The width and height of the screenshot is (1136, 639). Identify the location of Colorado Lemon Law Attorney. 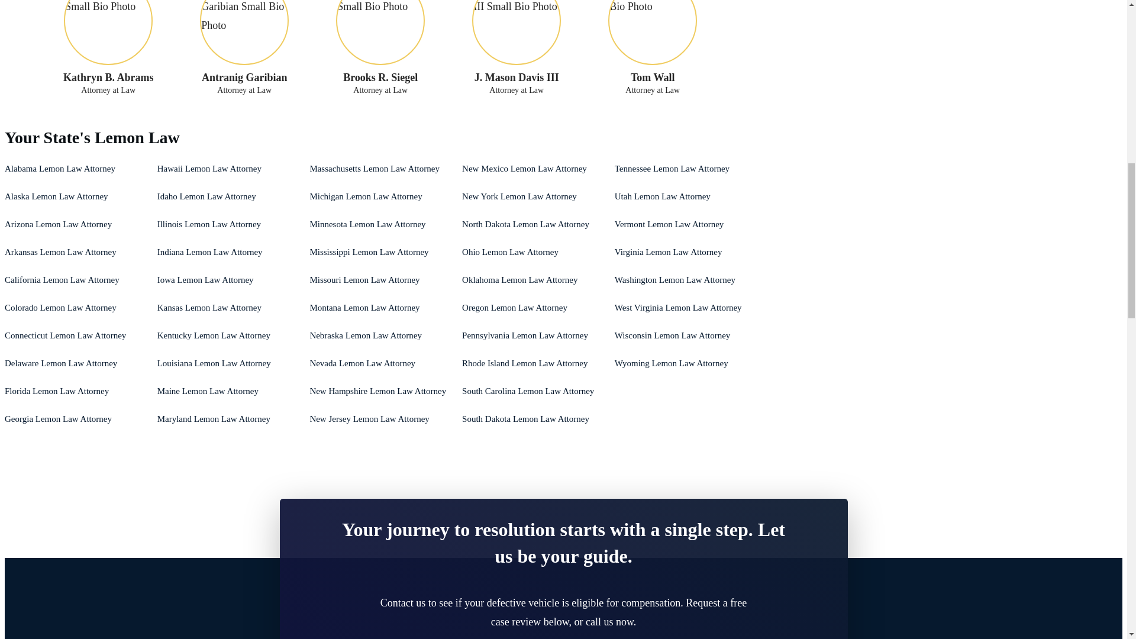
(60, 308).